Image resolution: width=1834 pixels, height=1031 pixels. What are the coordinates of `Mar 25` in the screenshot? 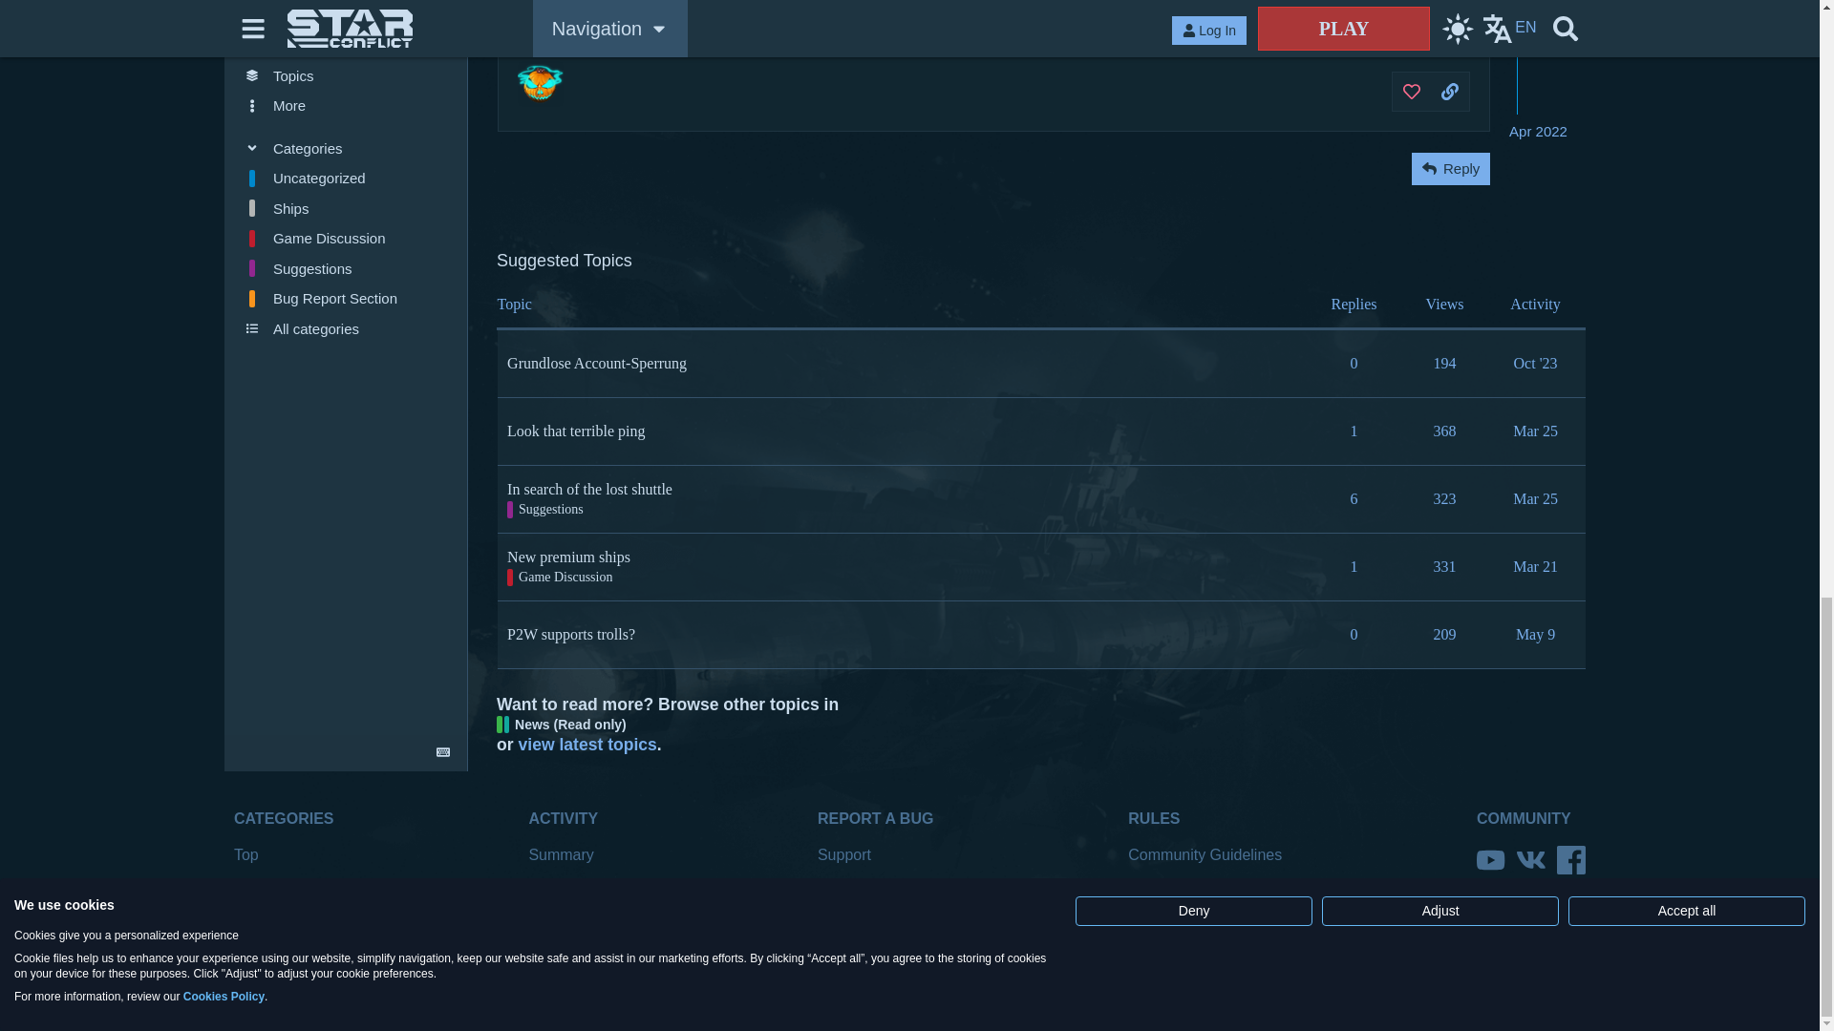 It's located at (1534, 431).